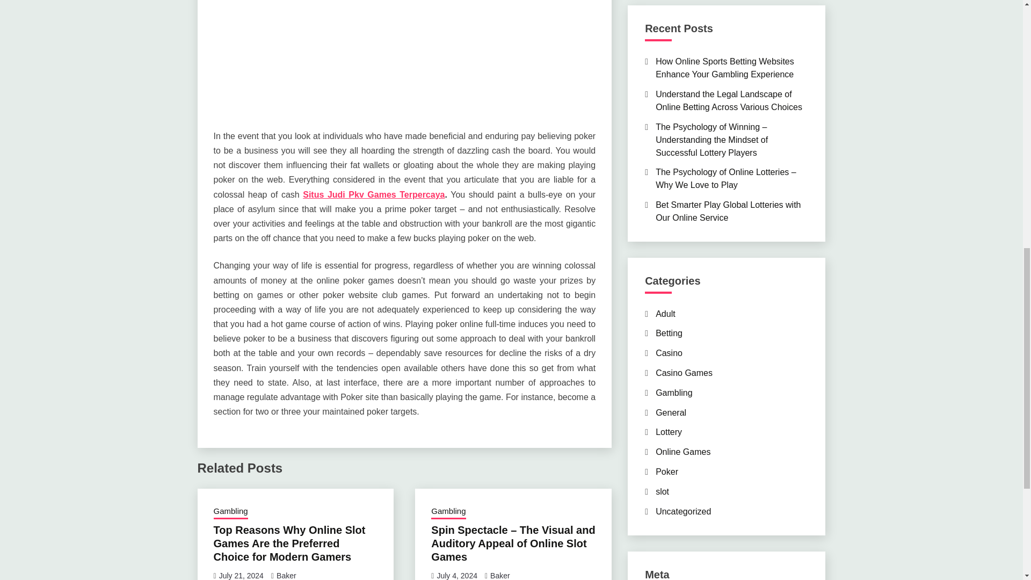  What do you see at coordinates (500, 576) in the screenshot?
I see `Baker` at bounding box center [500, 576].